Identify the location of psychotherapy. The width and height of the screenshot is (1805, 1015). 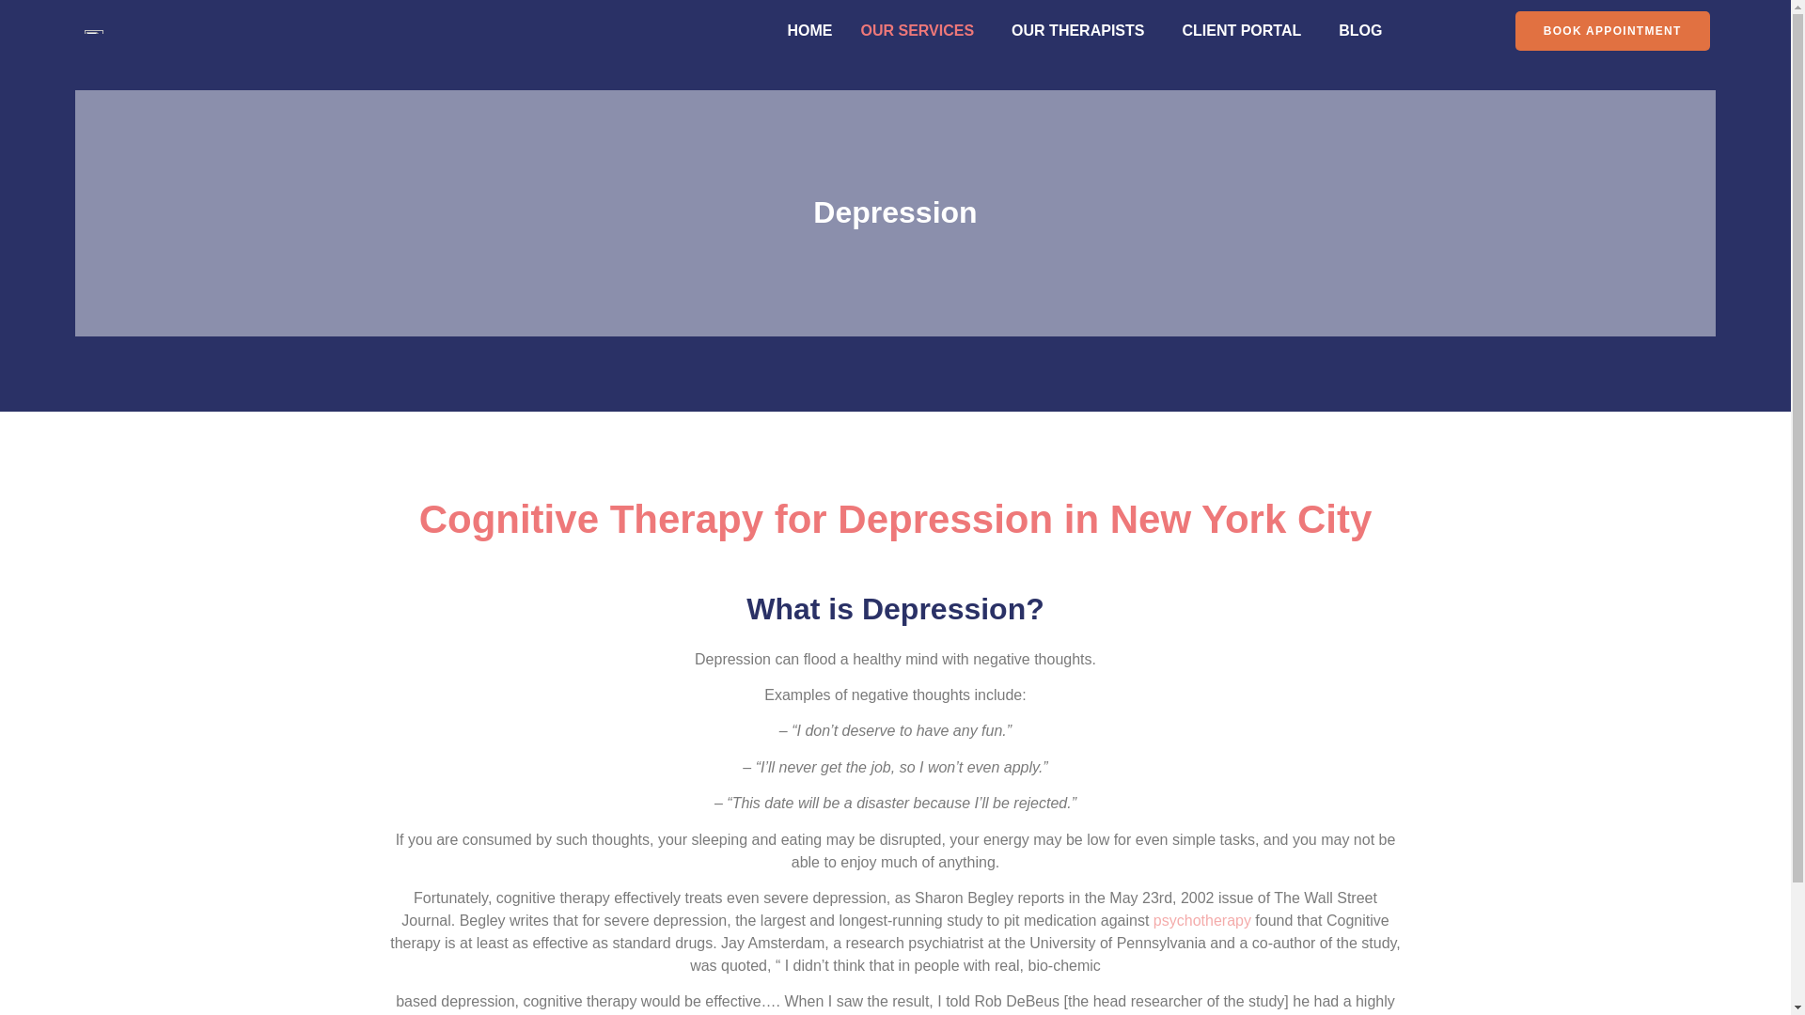
(1201, 920).